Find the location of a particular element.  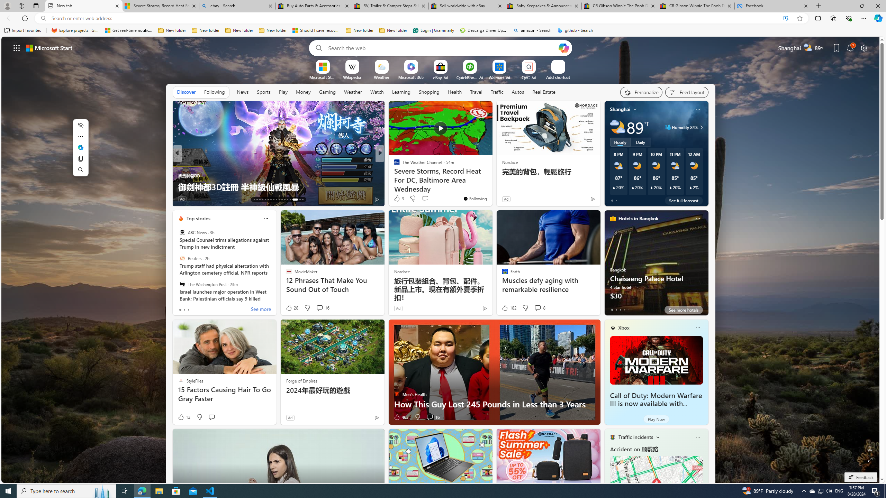

Dislike is located at coordinates (417, 417).